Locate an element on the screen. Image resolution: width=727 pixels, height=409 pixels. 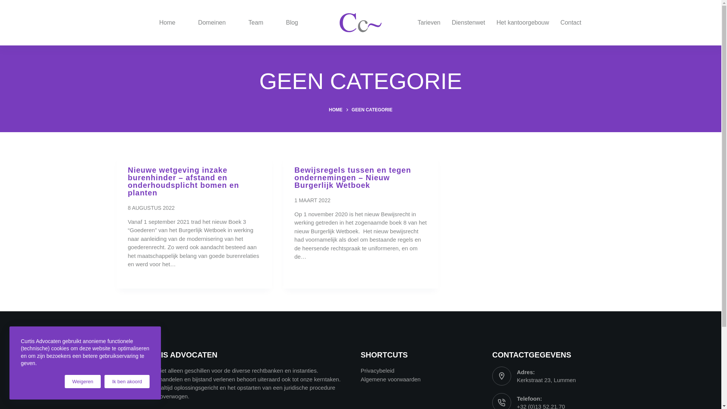
Blog is located at coordinates (292, 23).